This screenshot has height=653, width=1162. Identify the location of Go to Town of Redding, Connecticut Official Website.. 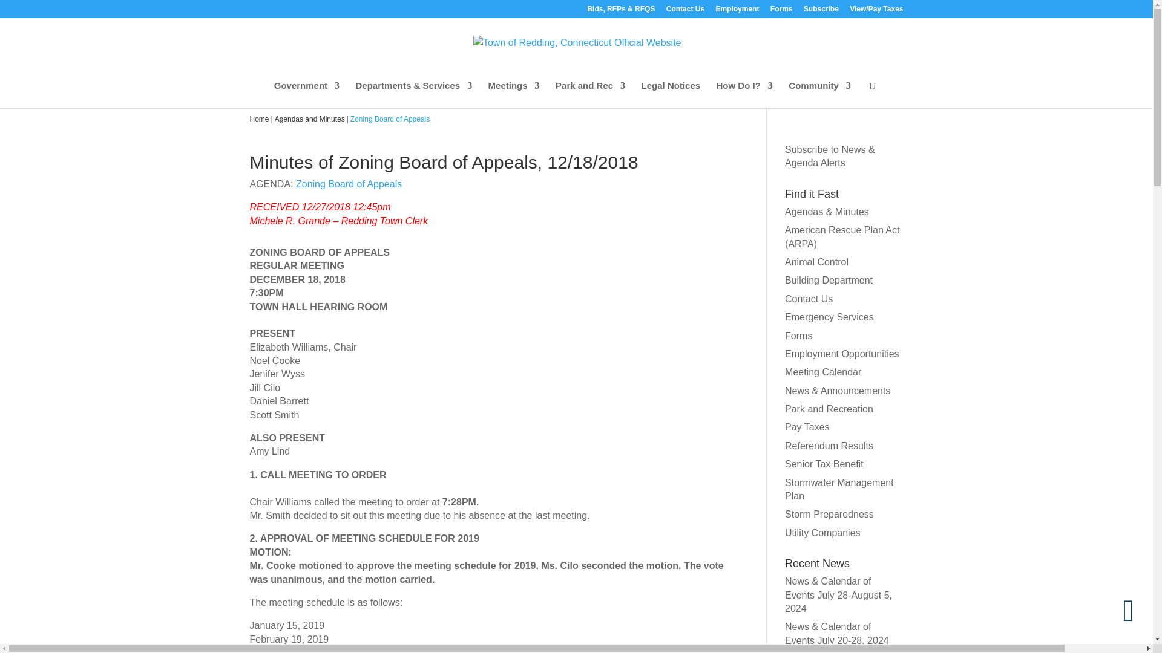
(259, 119).